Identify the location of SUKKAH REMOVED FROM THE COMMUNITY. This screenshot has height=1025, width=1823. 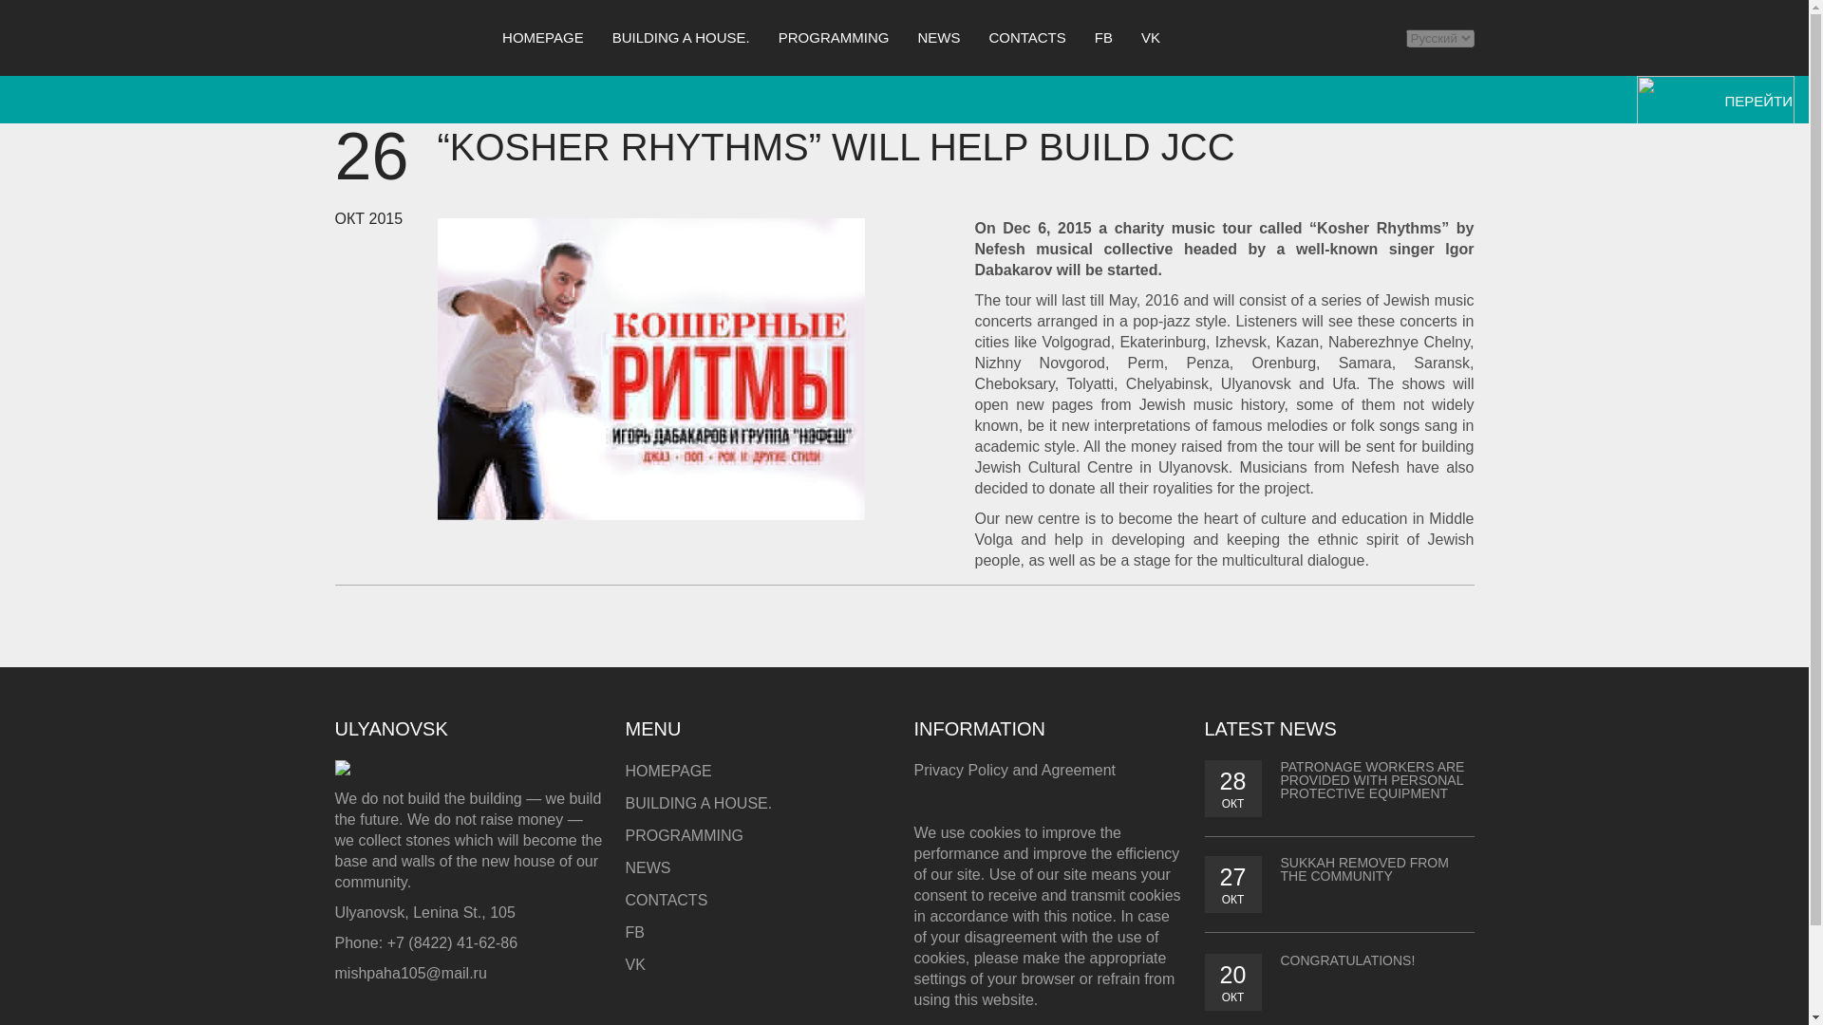
(1363, 868).